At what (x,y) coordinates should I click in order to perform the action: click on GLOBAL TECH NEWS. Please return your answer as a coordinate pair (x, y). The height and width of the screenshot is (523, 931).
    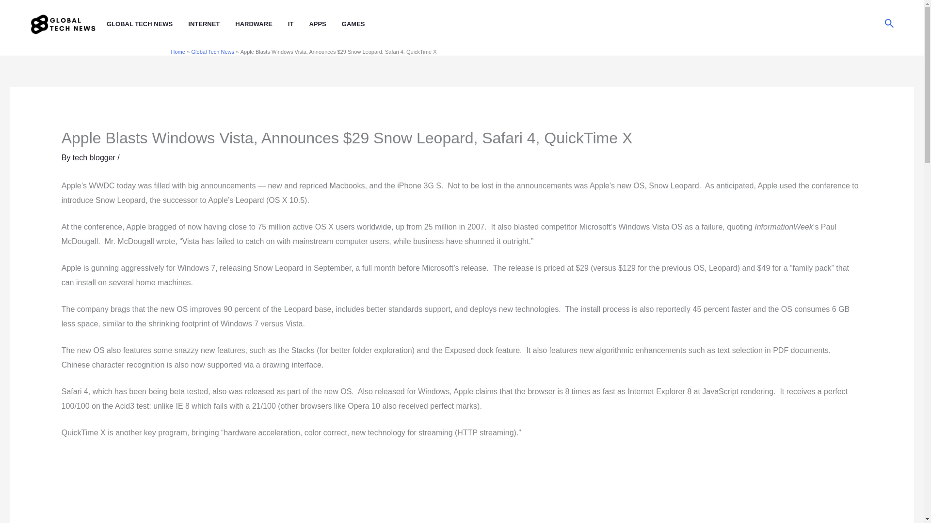
    Looking at the image, I should click on (147, 24).